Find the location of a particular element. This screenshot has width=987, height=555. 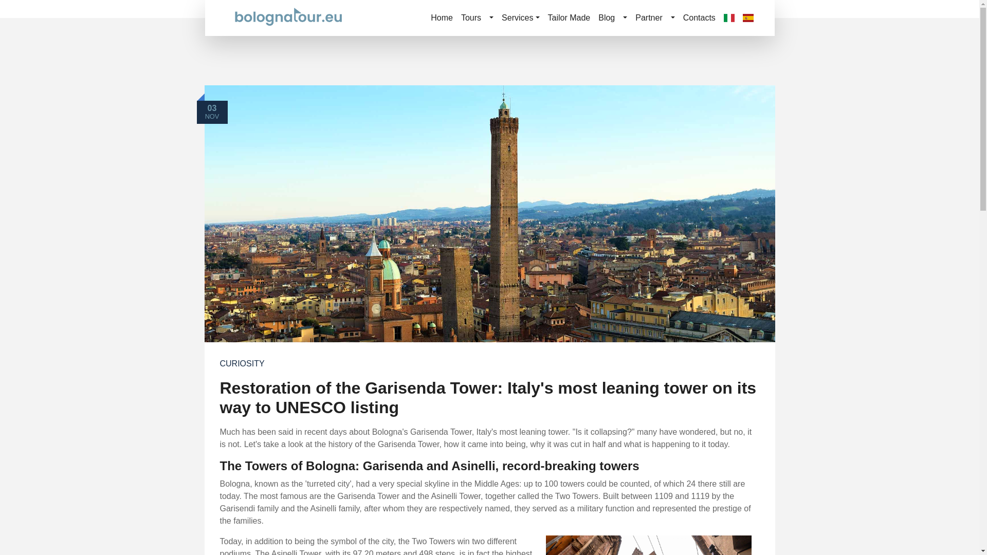

Contacts is located at coordinates (699, 18).